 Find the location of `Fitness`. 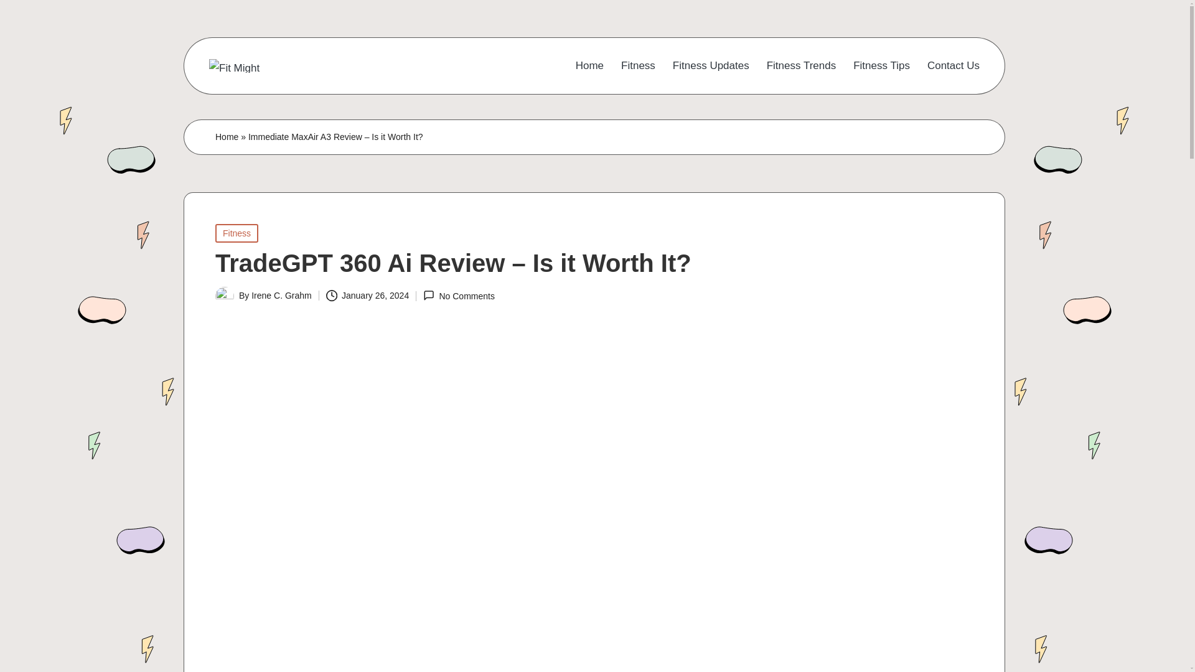

Fitness is located at coordinates (237, 233).